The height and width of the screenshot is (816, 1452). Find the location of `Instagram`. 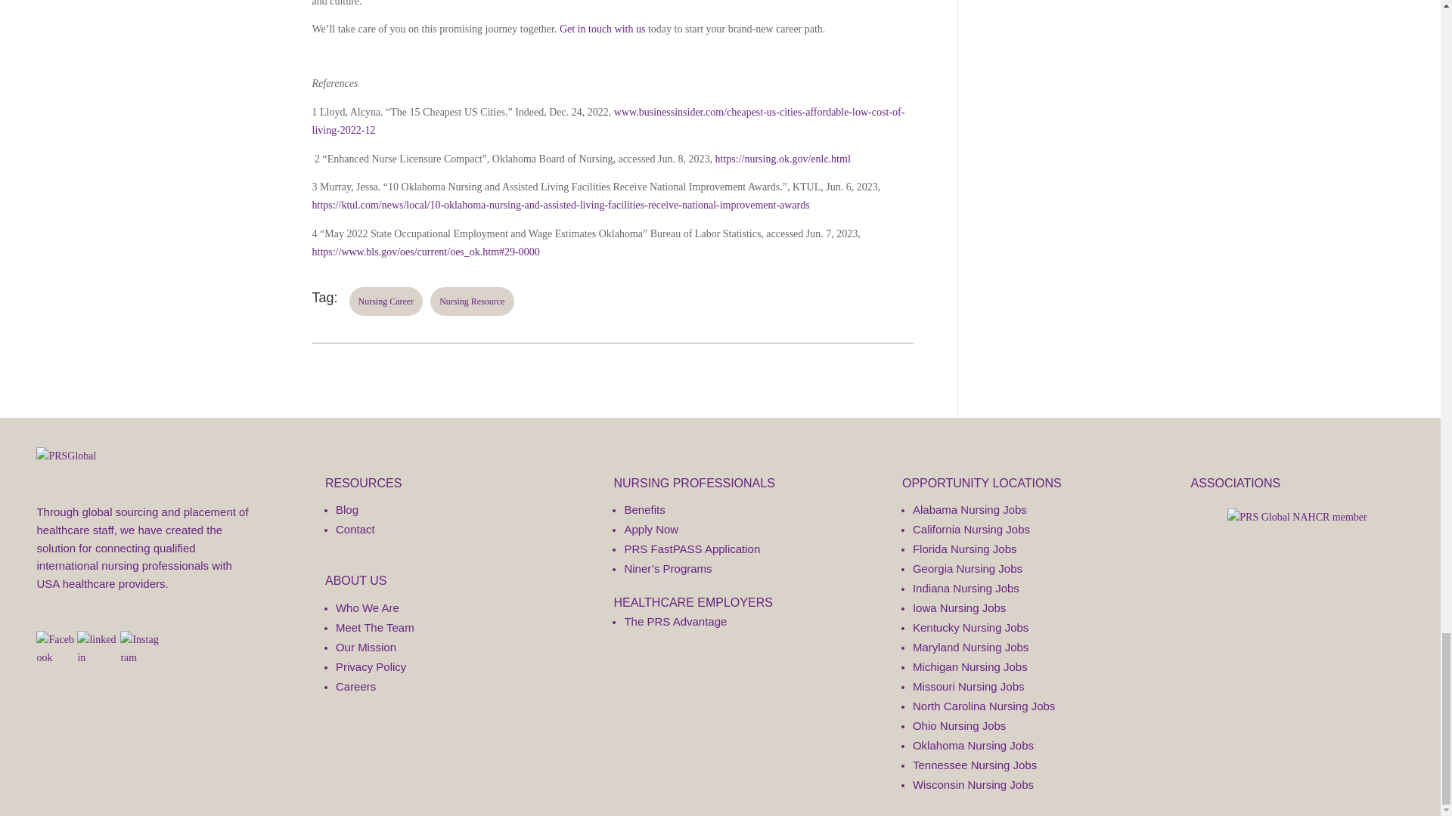

Instagram is located at coordinates (141, 648).